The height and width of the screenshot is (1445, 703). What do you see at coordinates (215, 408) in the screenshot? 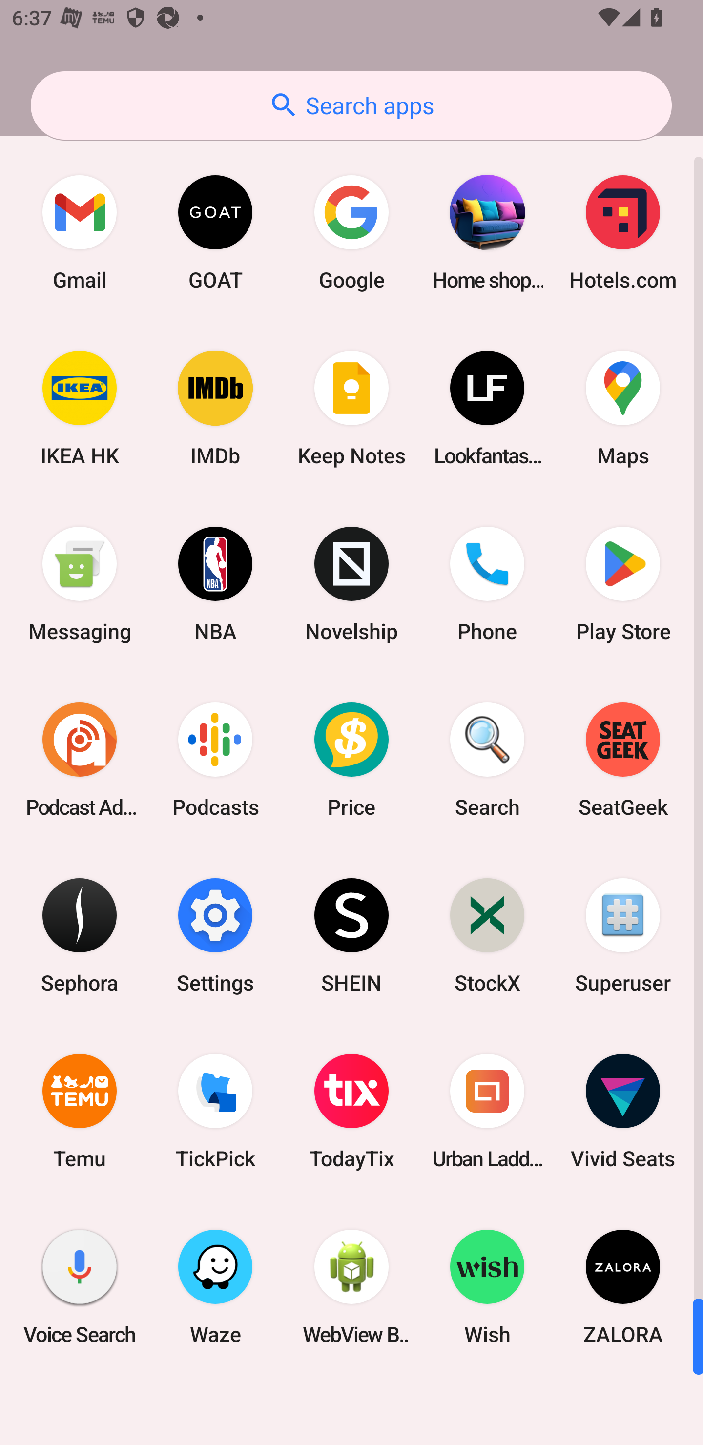
I see `IMDb` at bounding box center [215, 408].